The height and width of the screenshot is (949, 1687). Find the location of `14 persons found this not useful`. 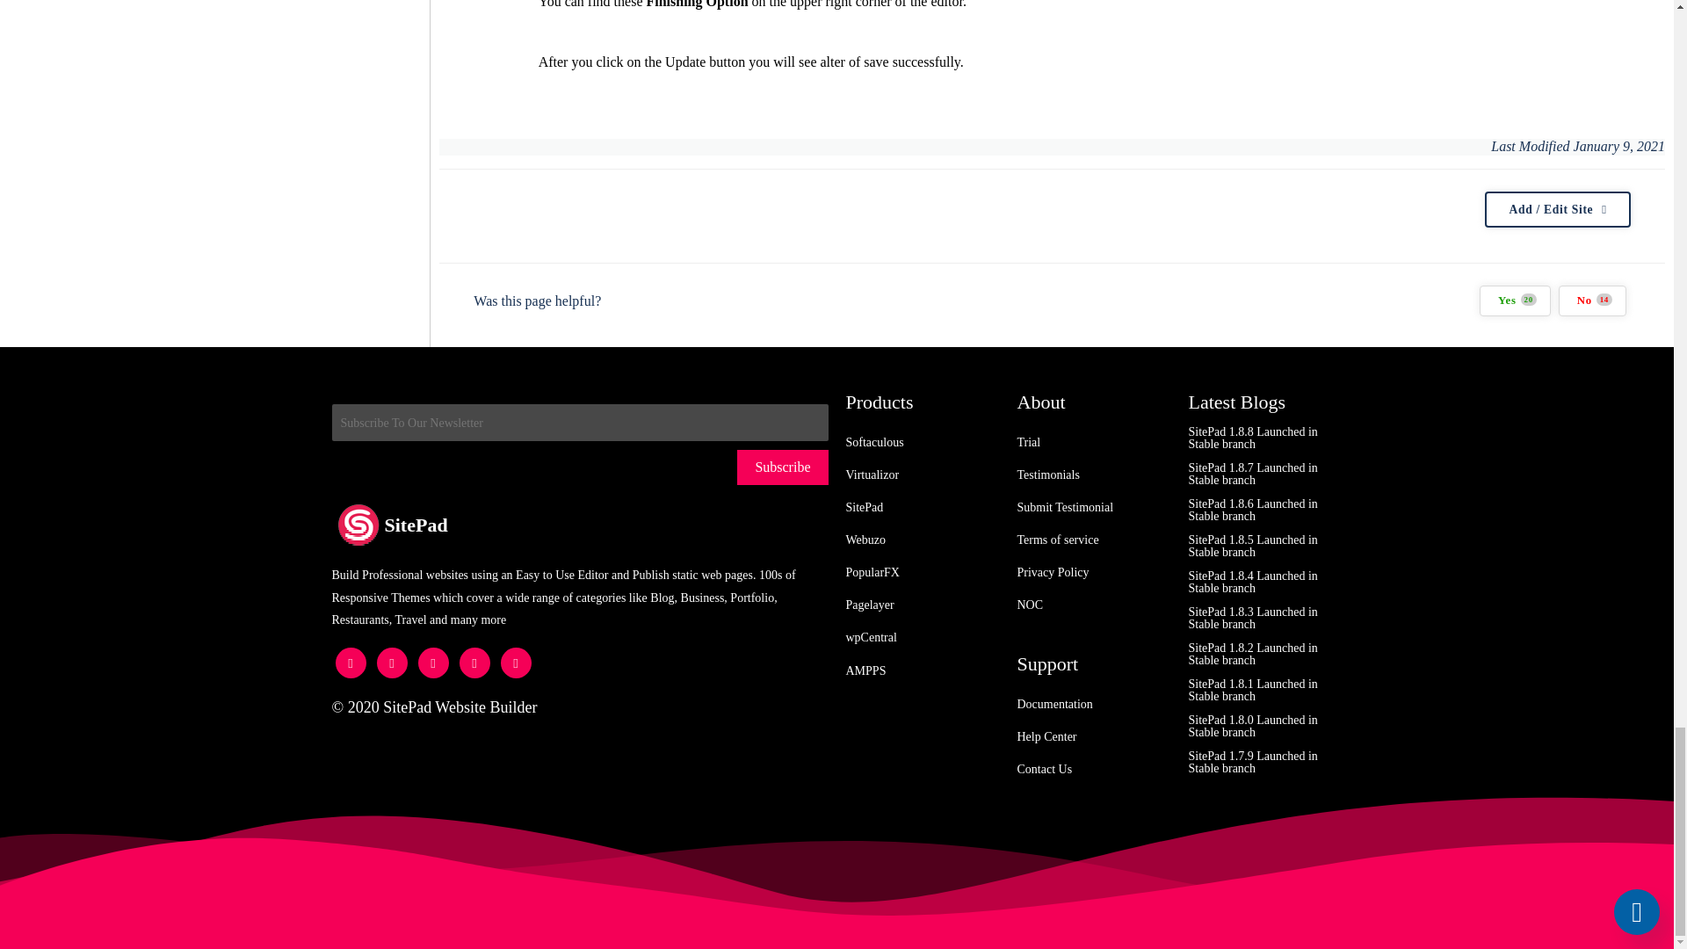

14 persons found this not useful is located at coordinates (1592, 301).